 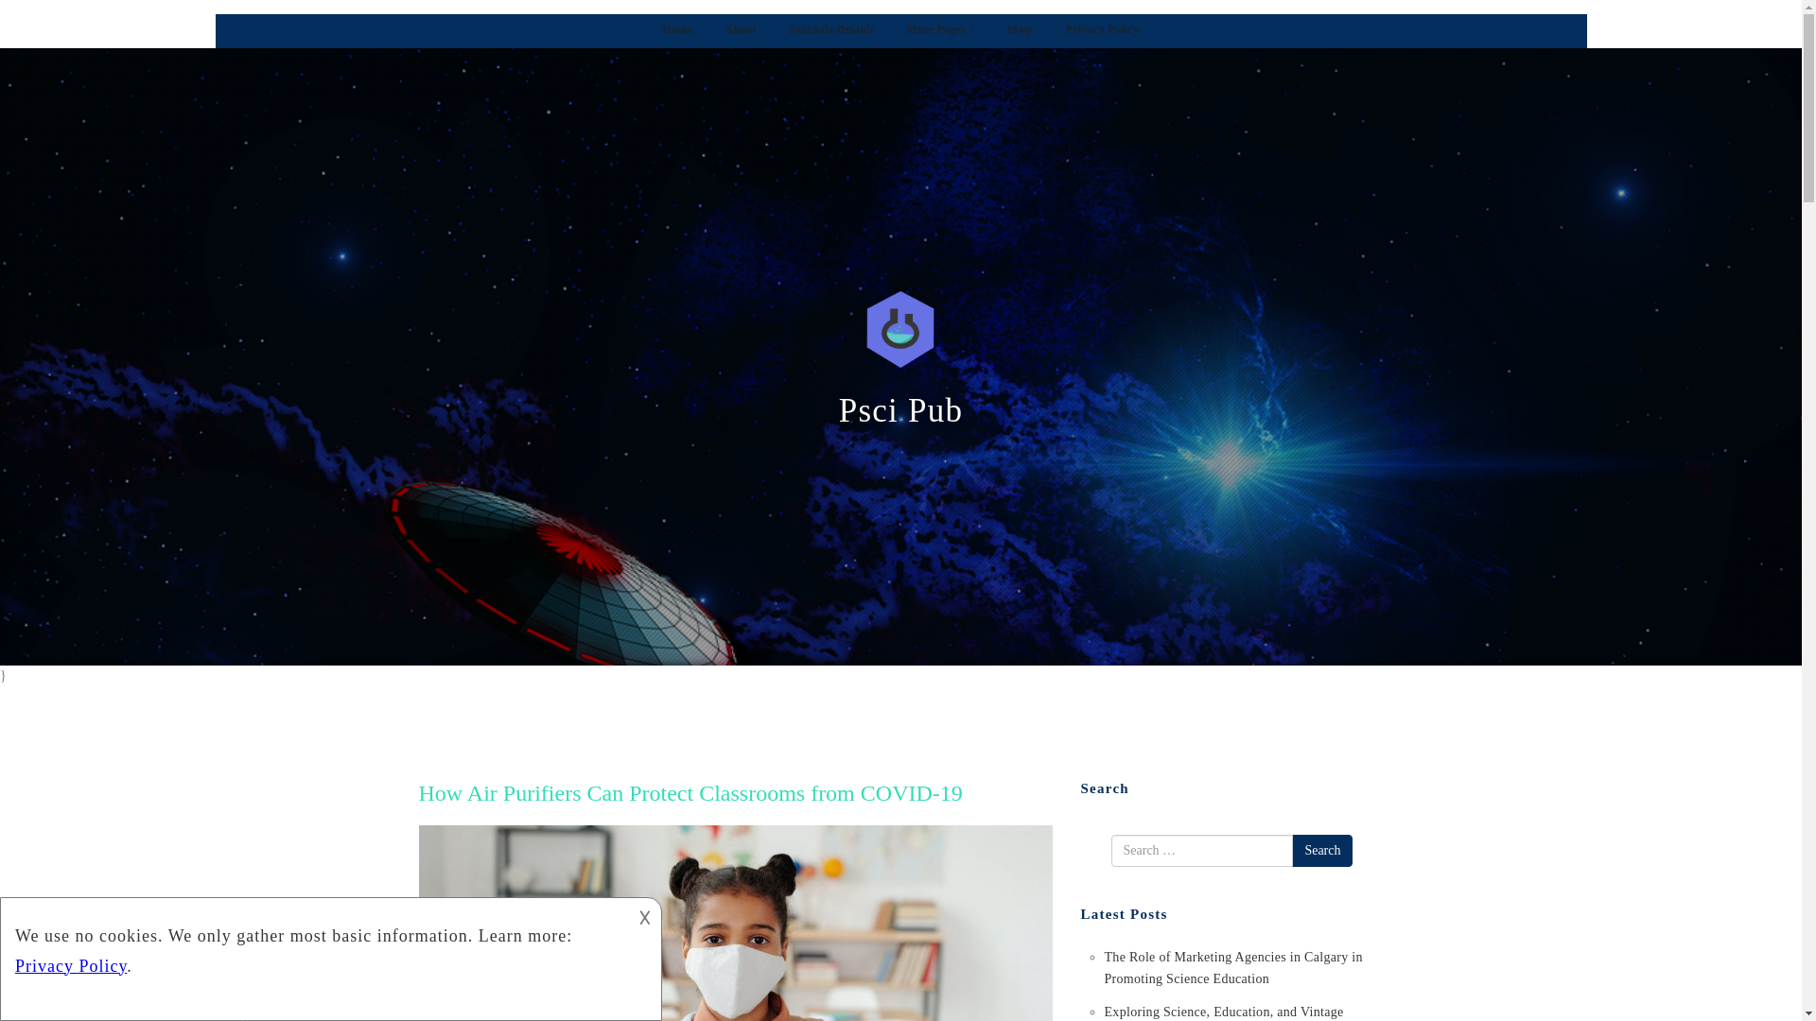 I want to click on Search, so click(x=1322, y=851).